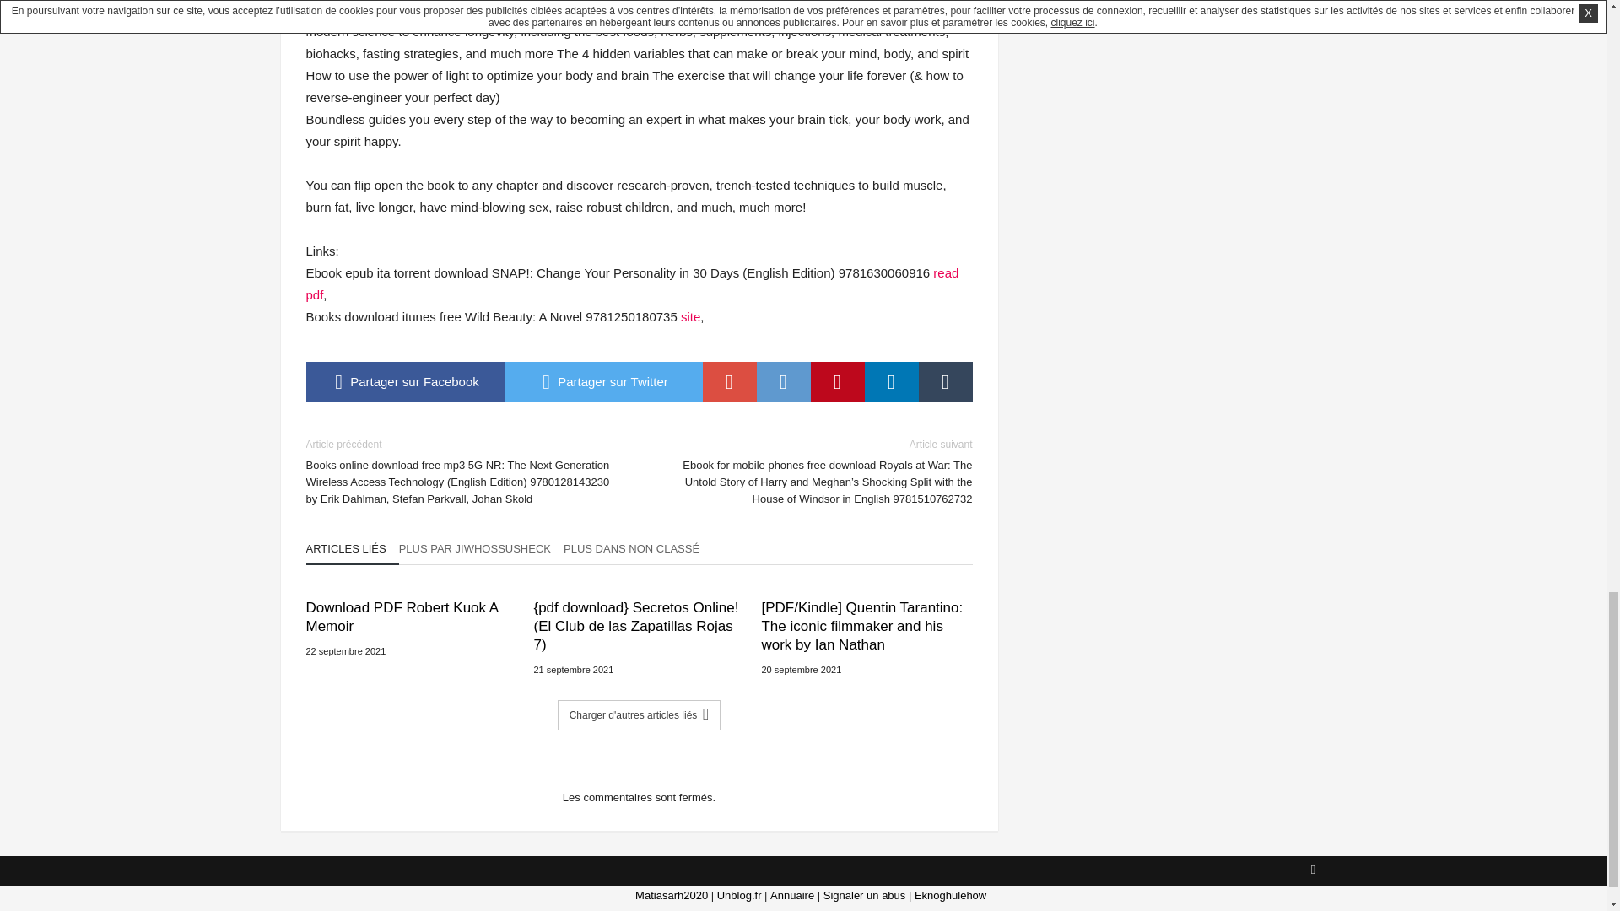 The height and width of the screenshot is (911, 1620). I want to click on Partager sur Reddit, so click(783, 381).